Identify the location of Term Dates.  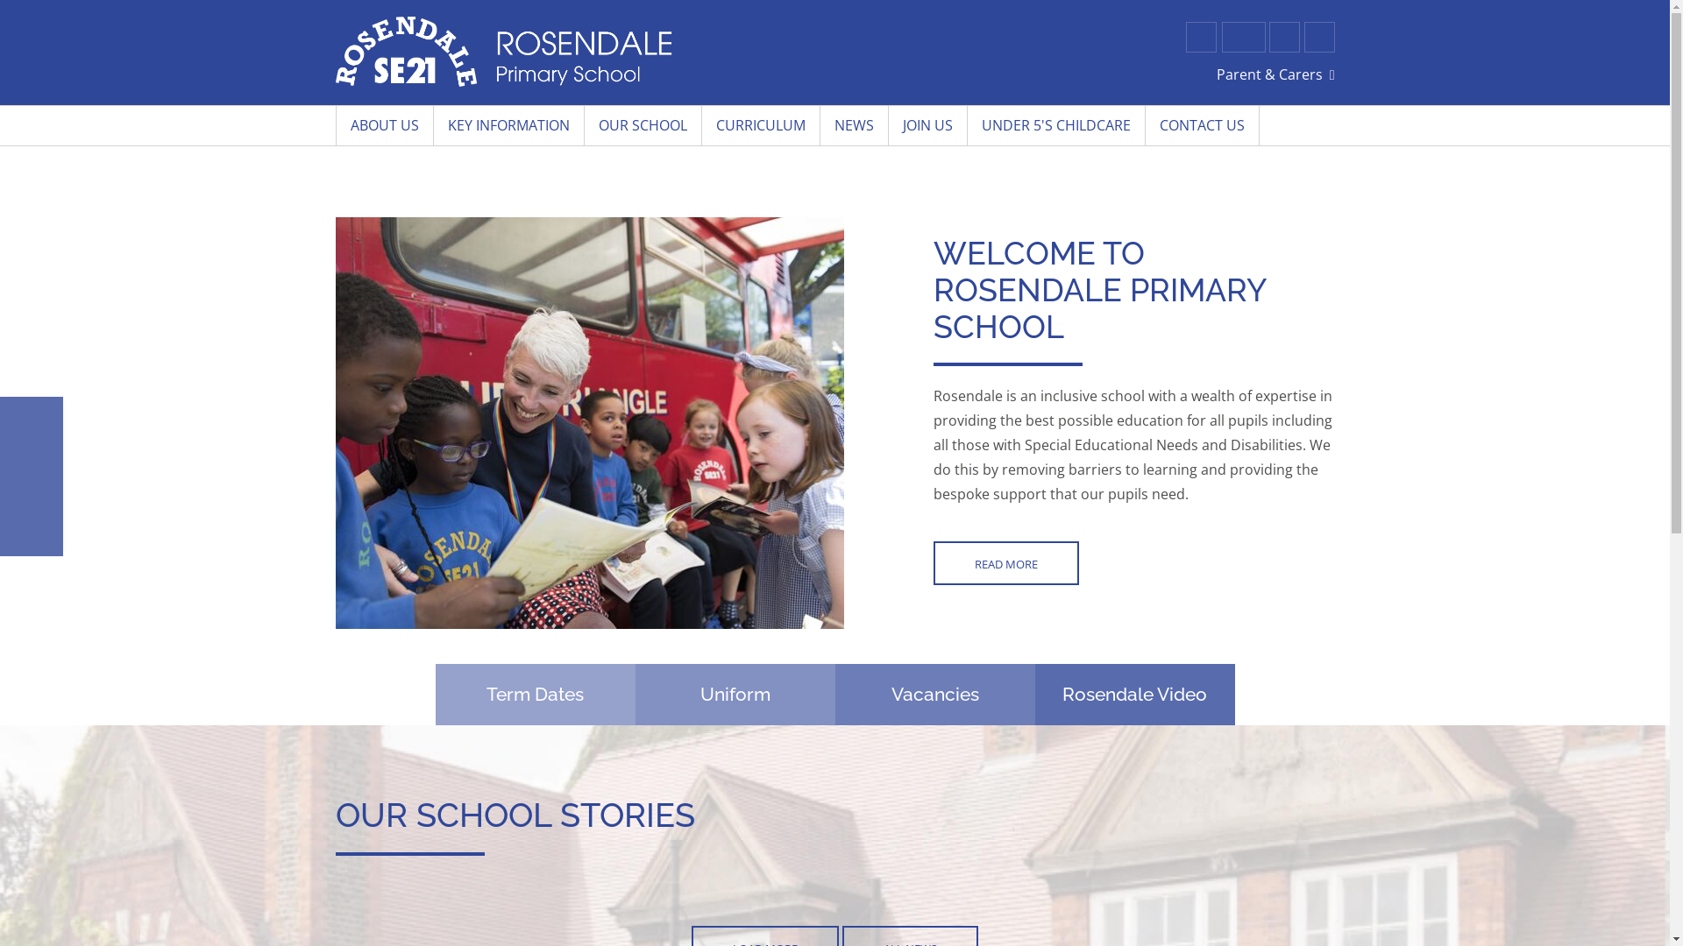
(535, 695).